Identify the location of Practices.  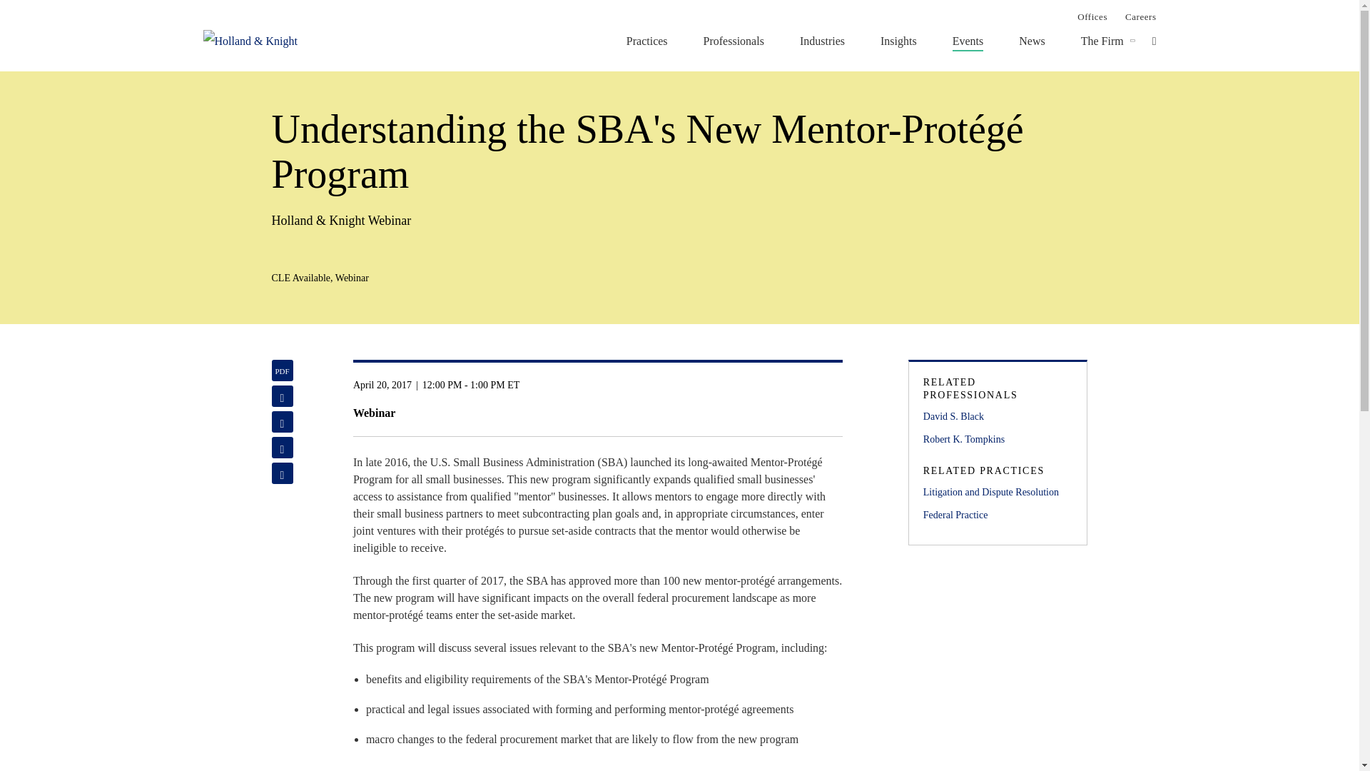
(646, 41).